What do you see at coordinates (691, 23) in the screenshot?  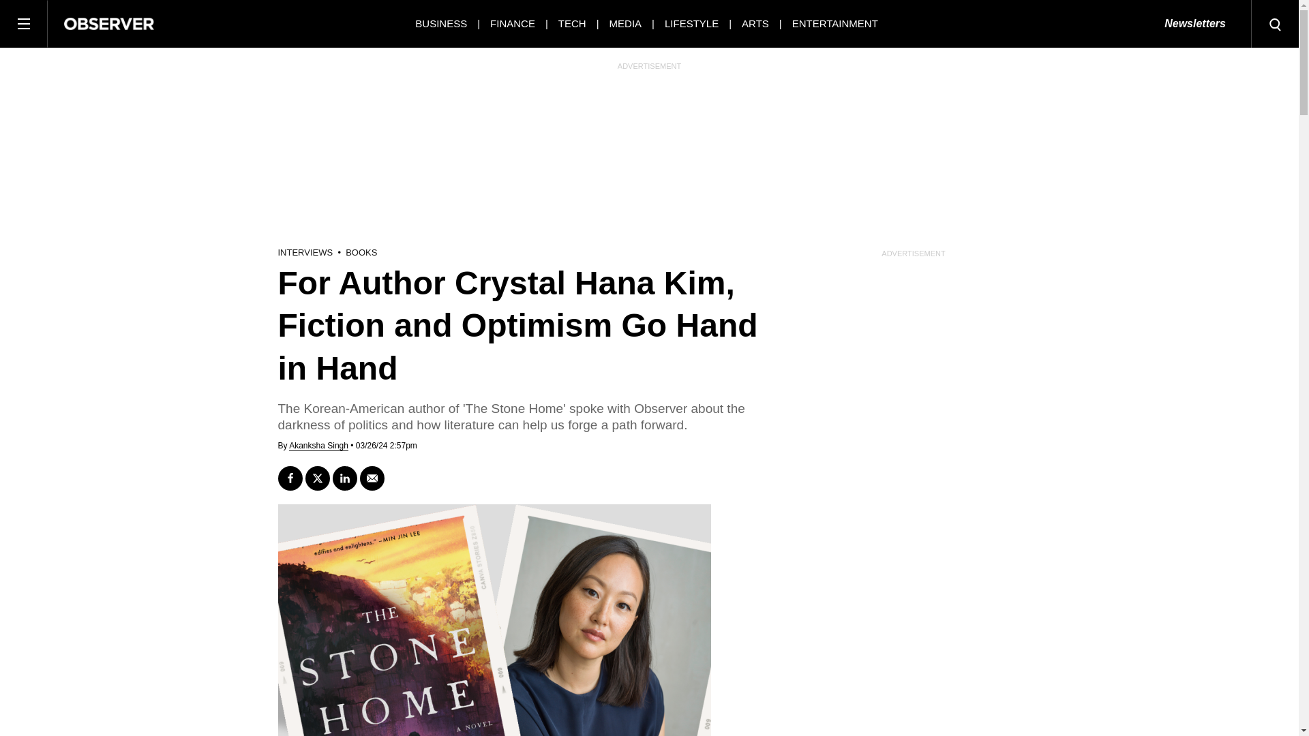 I see `LIFESTYLE` at bounding box center [691, 23].